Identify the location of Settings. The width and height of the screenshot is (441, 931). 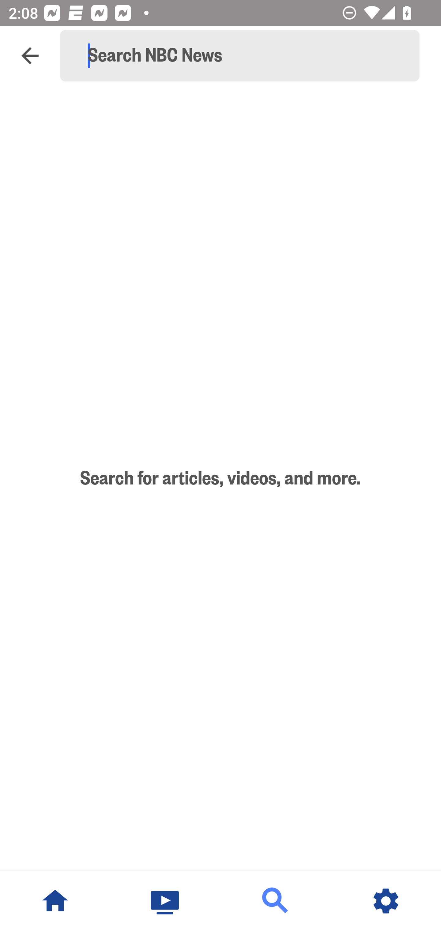
(386, 901).